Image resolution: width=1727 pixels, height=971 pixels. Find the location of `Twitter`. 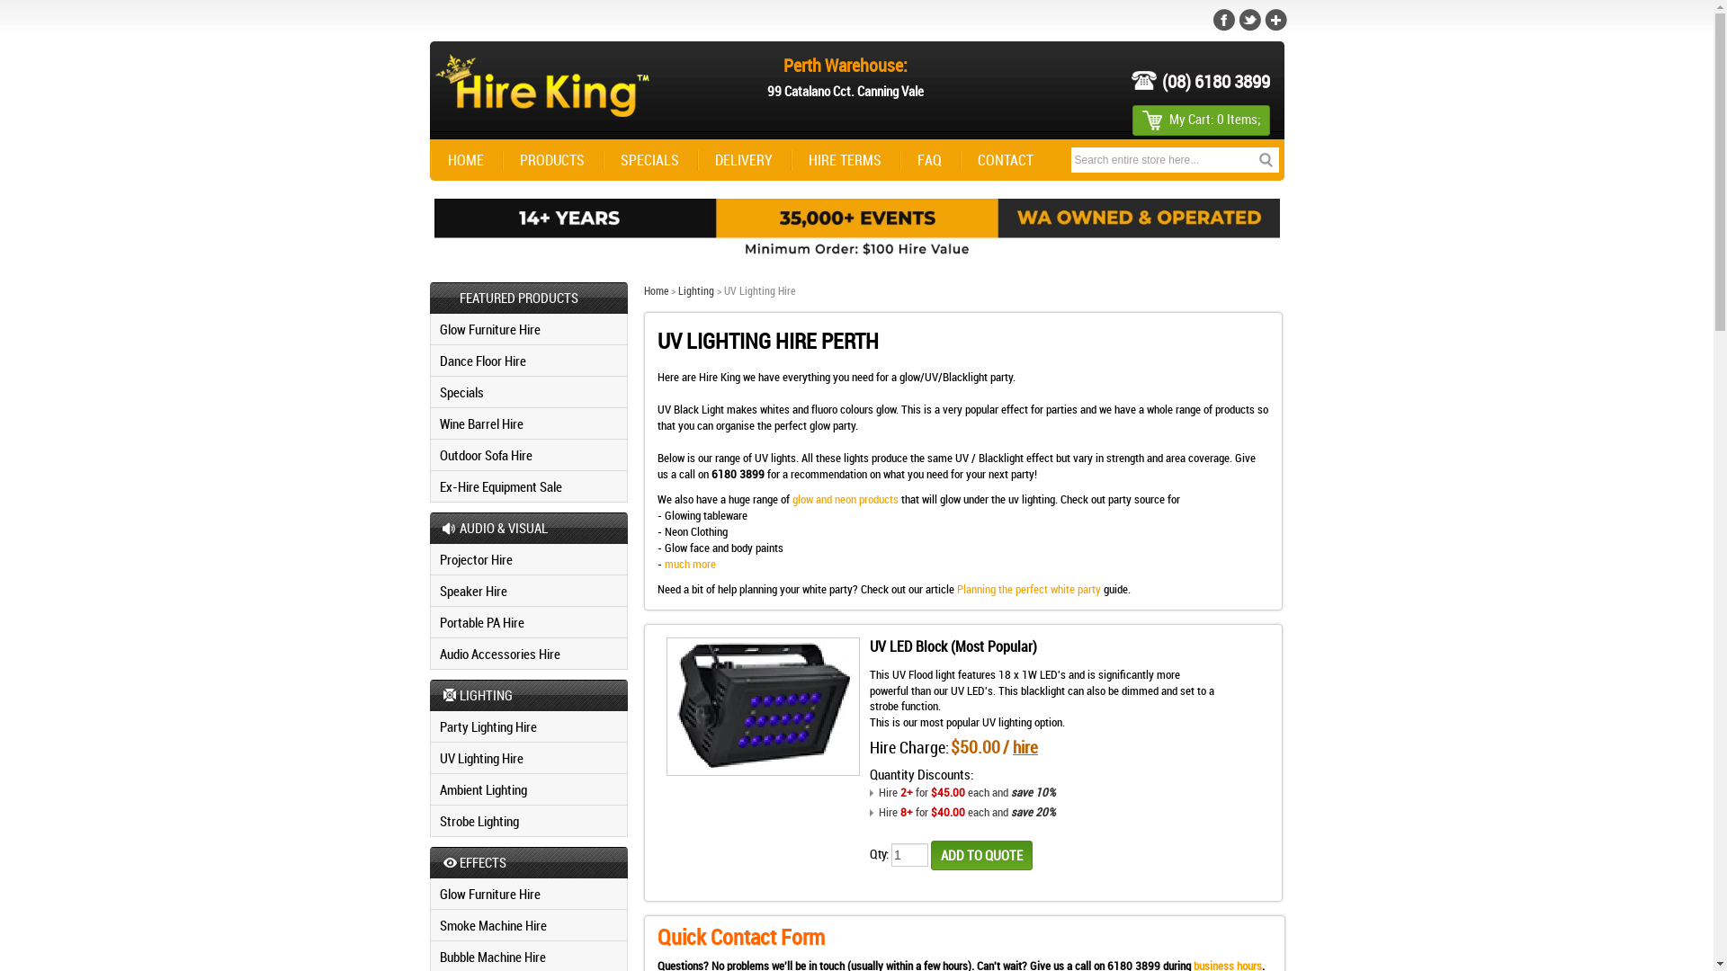

Twitter is located at coordinates (1249, 20).